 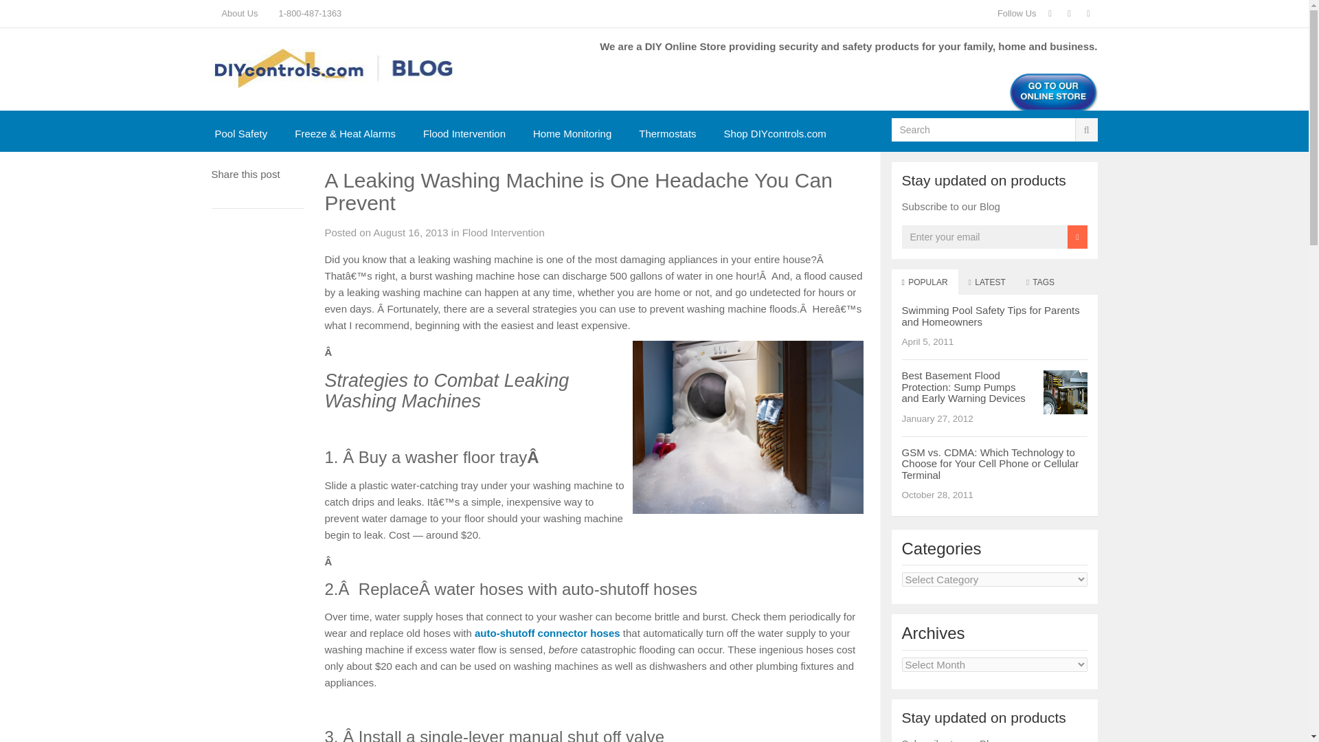 What do you see at coordinates (748, 427) in the screenshot?
I see `A leaking washing machine can be prevented.` at bounding box center [748, 427].